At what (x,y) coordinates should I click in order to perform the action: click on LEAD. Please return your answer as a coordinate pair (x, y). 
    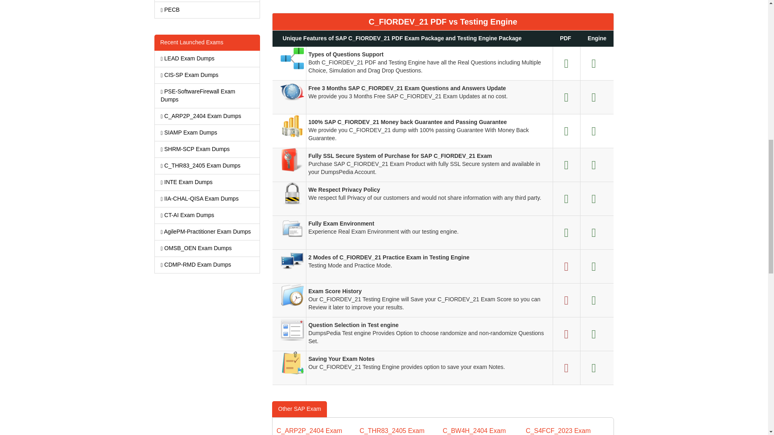
    Looking at the image, I should click on (207, 59).